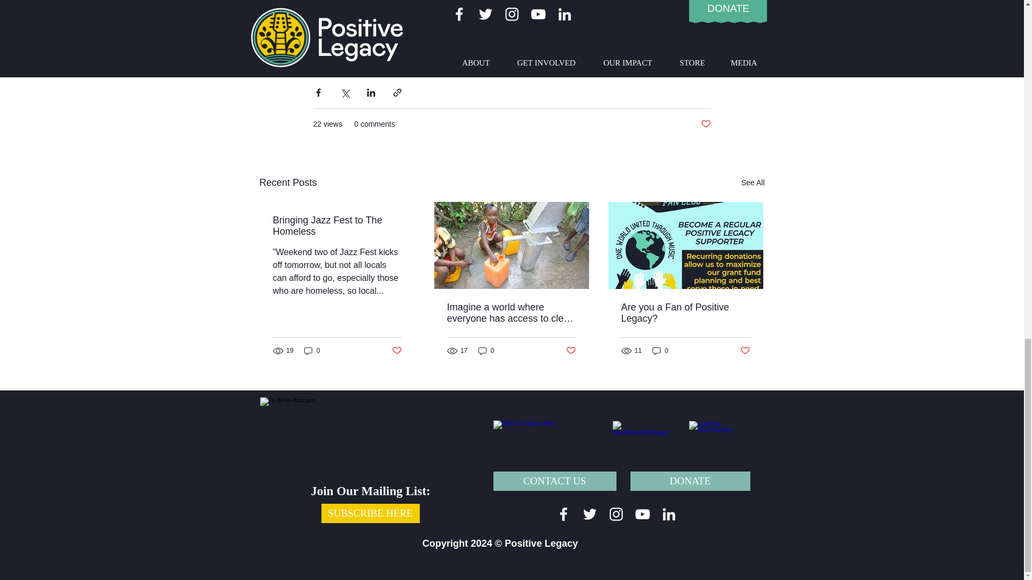 This screenshot has width=1032, height=580. What do you see at coordinates (705, 124) in the screenshot?
I see `Post not marked as liked` at bounding box center [705, 124].